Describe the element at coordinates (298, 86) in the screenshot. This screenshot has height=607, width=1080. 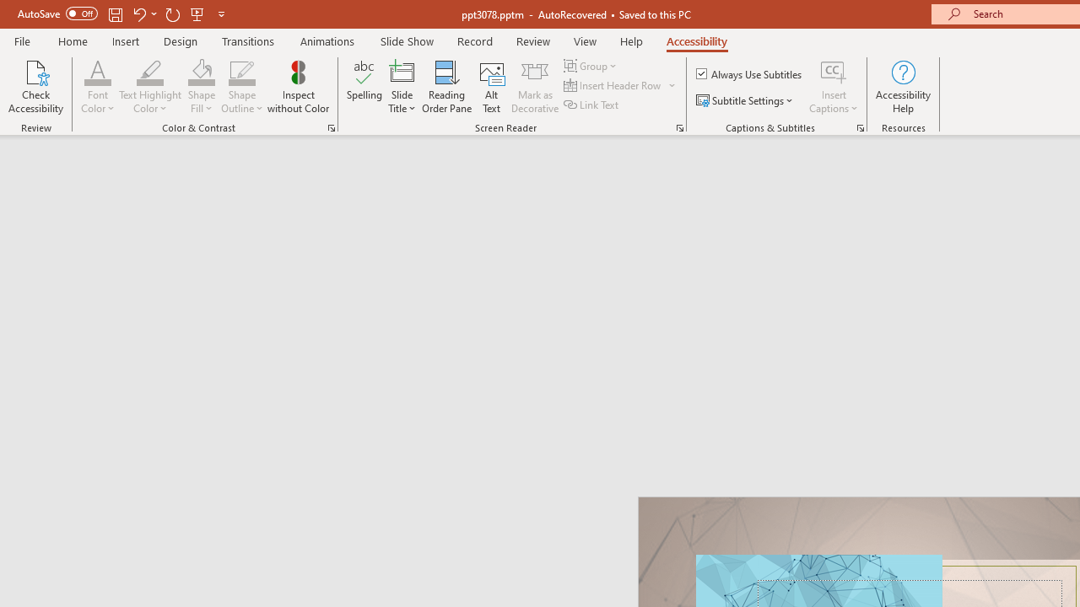
I see `Inspect without Color` at that location.